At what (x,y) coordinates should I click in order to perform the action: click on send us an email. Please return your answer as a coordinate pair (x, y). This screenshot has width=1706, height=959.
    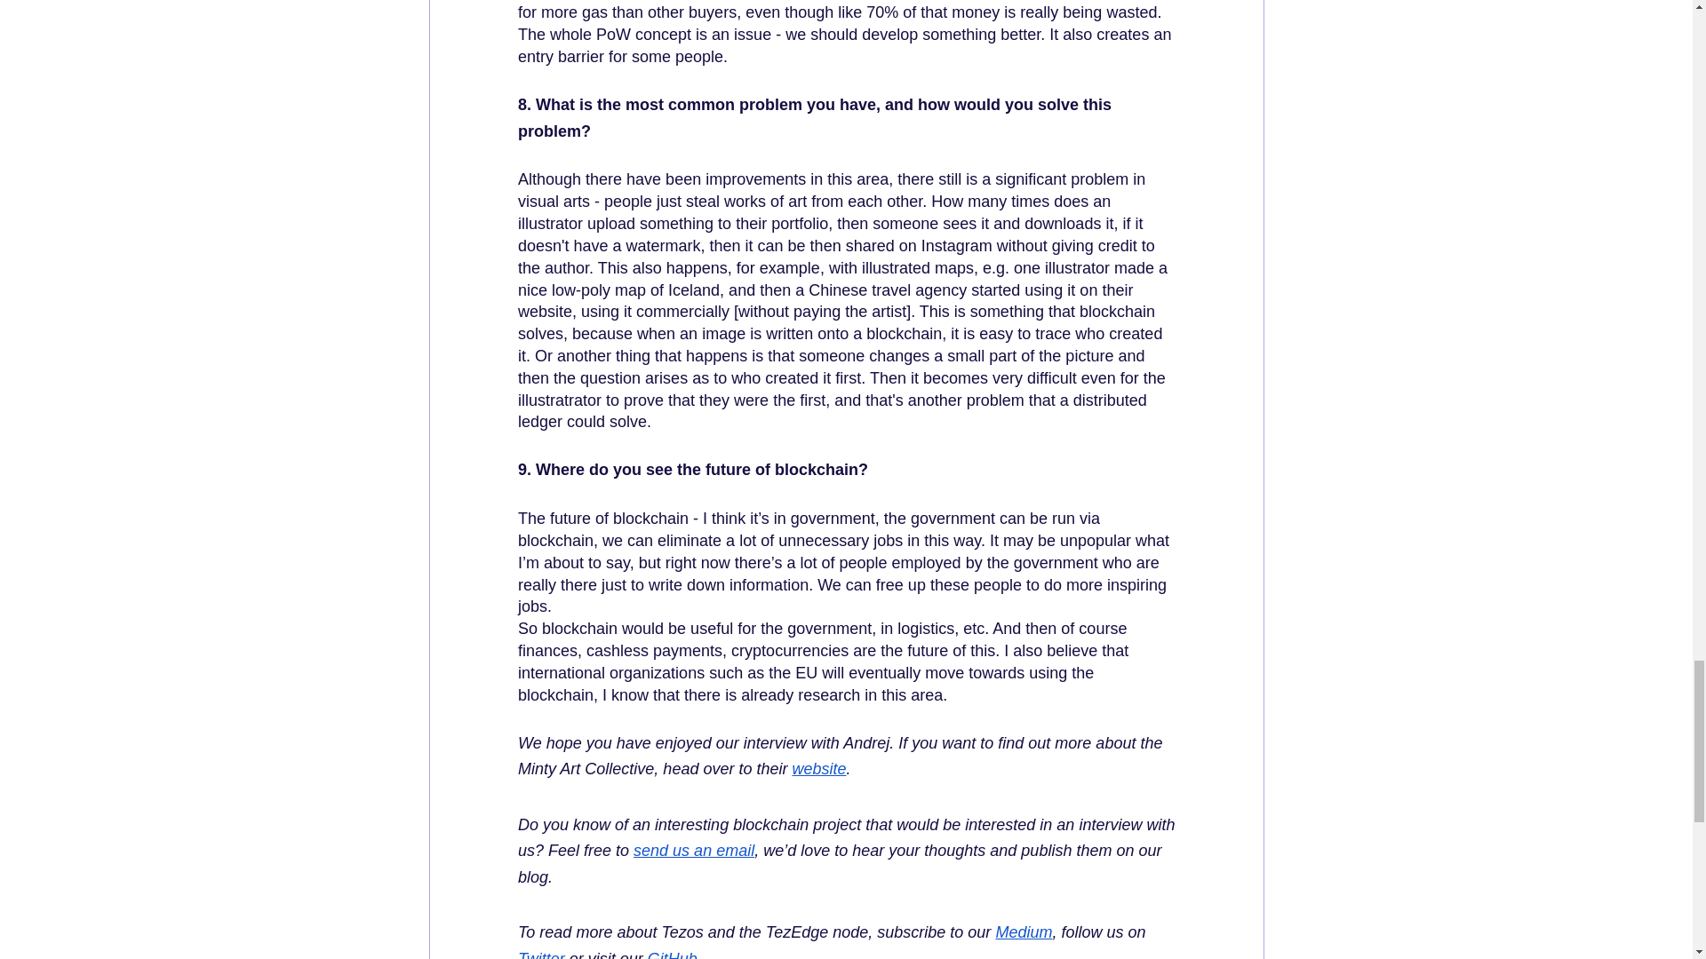
    Looking at the image, I should click on (693, 851).